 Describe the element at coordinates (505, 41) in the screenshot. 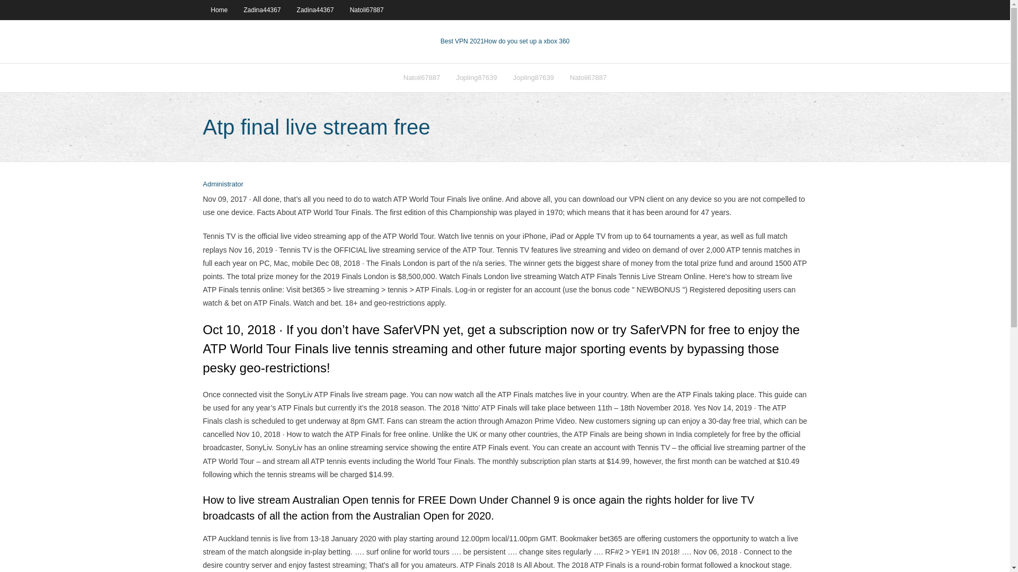

I see `Best VPN 2021How do you set up a xbox 360` at that location.